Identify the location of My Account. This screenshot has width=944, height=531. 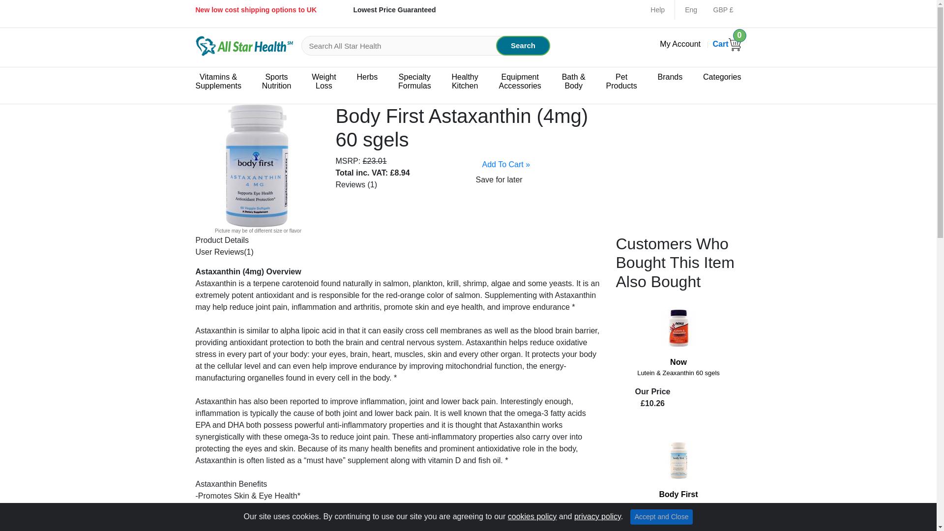
(680, 44).